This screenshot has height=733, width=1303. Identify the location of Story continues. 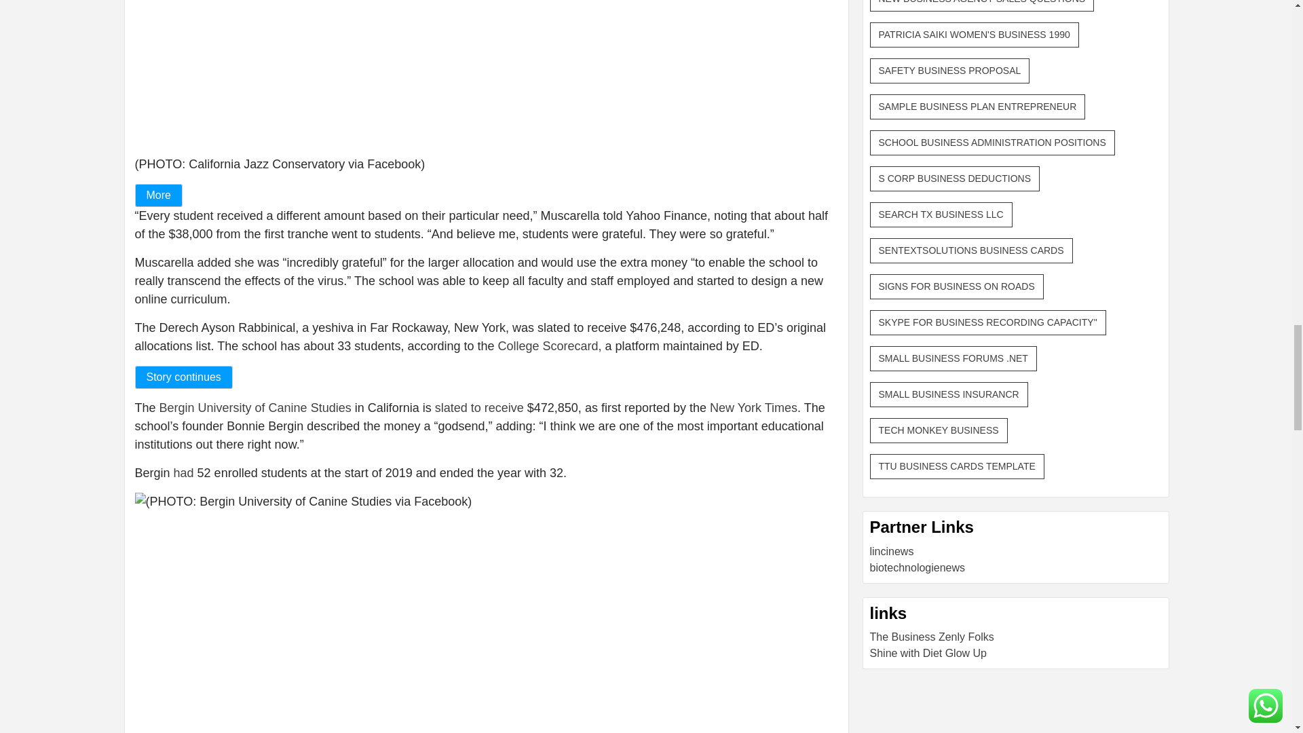
(183, 377).